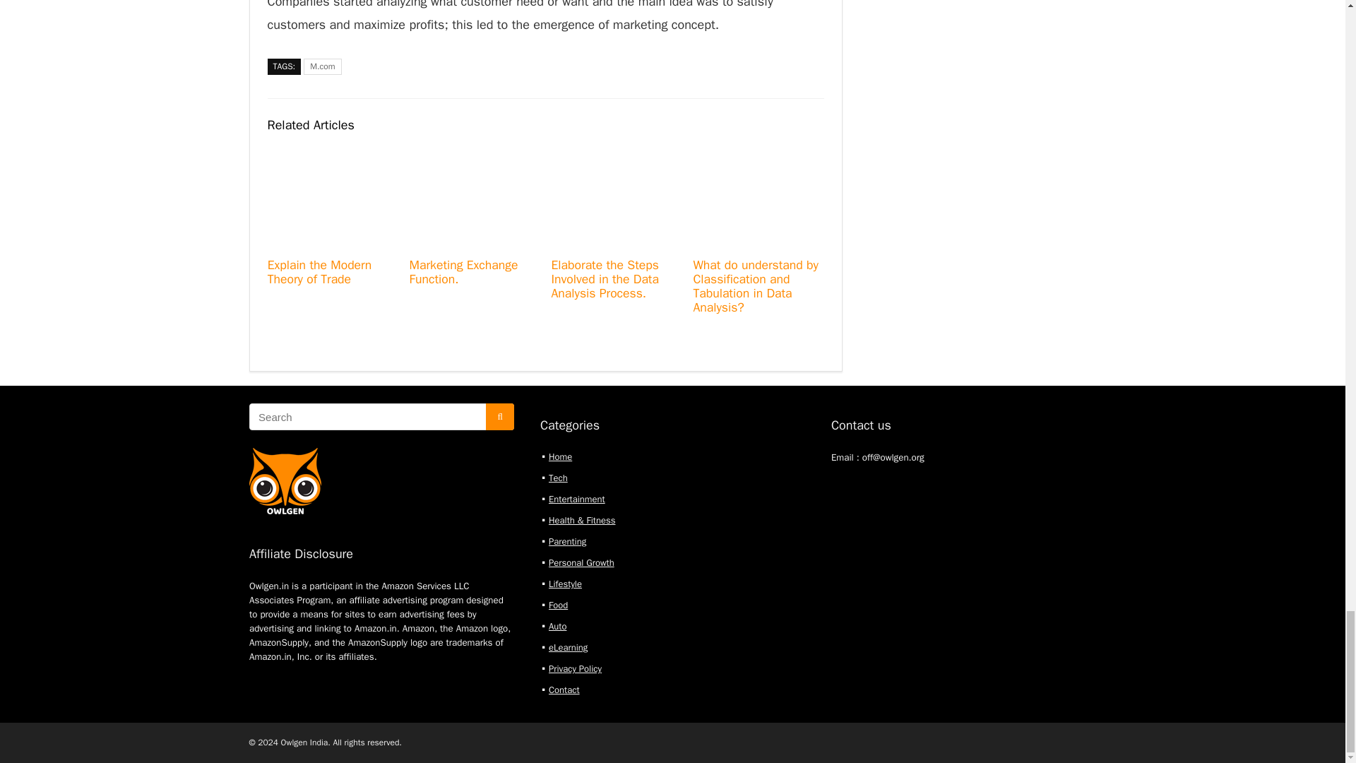  Describe the element at coordinates (322, 66) in the screenshot. I see `M.com` at that location.